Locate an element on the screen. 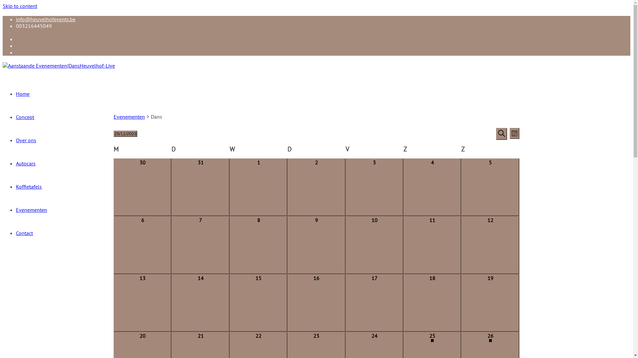  0 evenementen,
14 is located at coordinates (200, 303).